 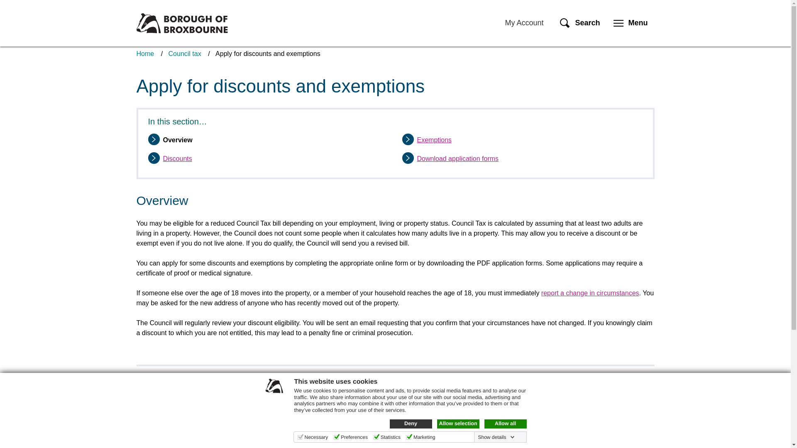 I want to click on Allow all, so click(x=505, y=424).